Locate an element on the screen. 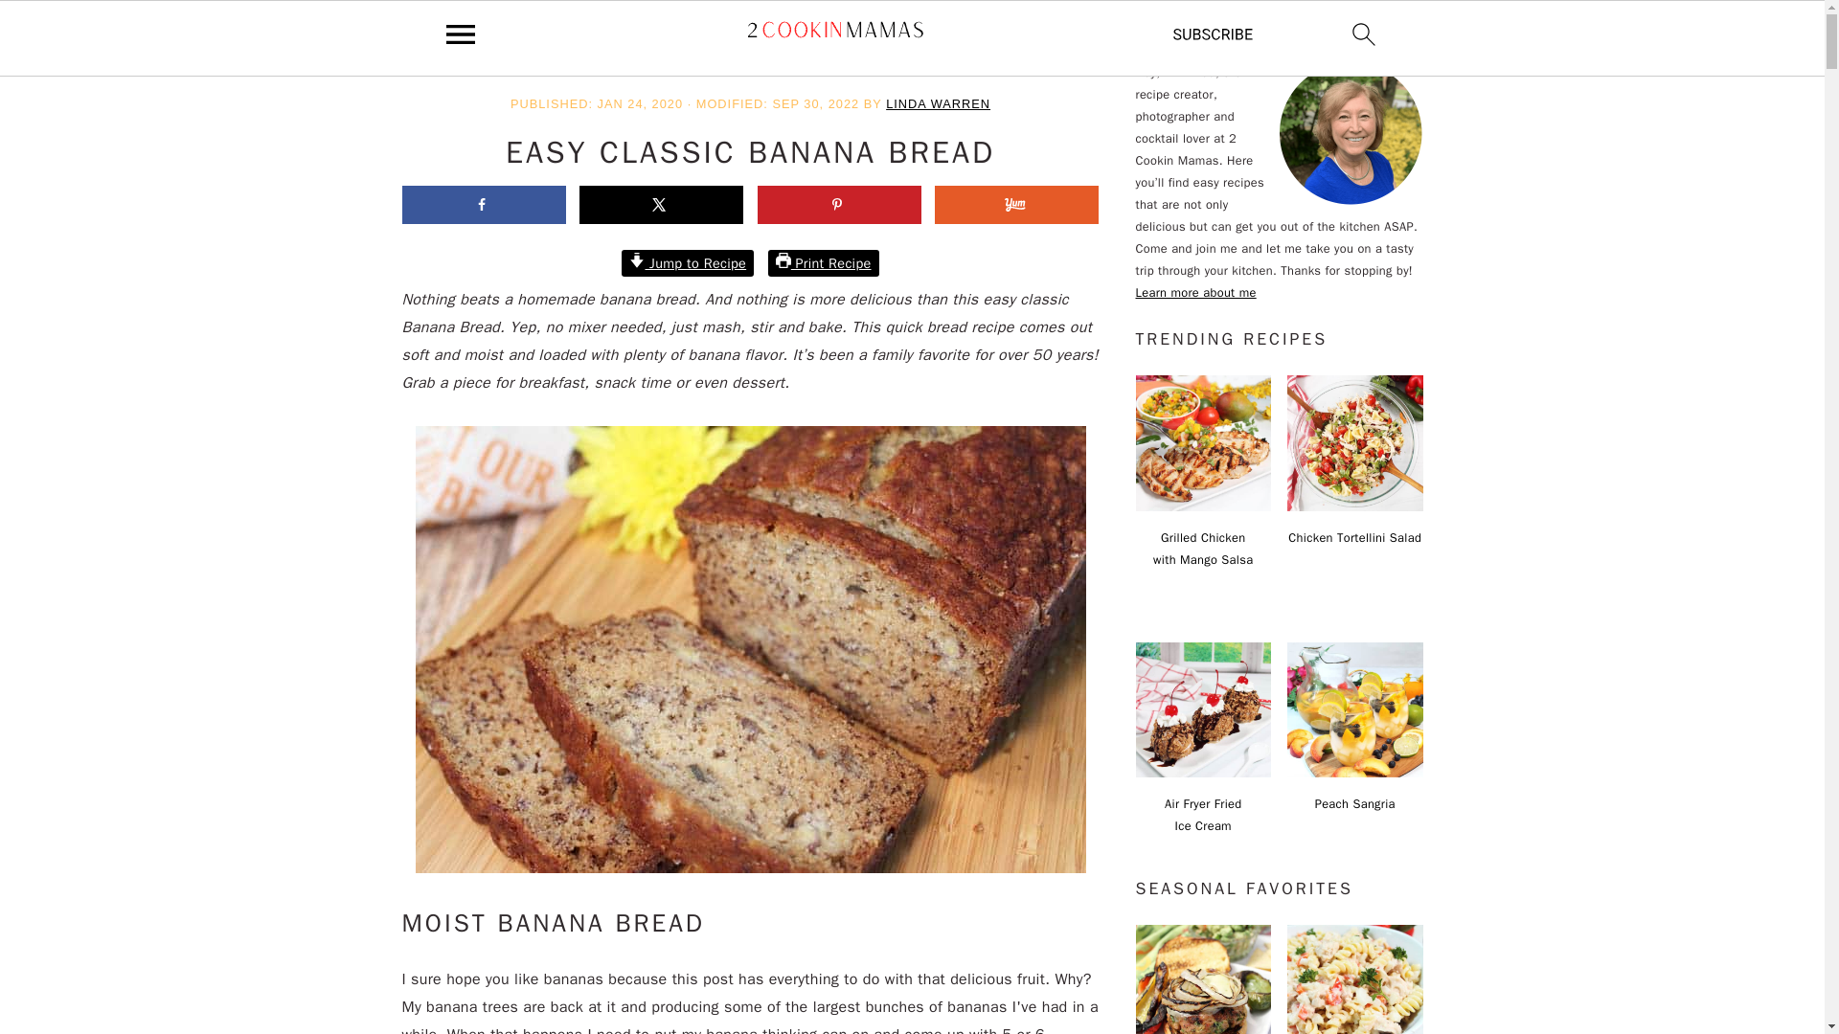  Home is located at coordinates (422, 63).